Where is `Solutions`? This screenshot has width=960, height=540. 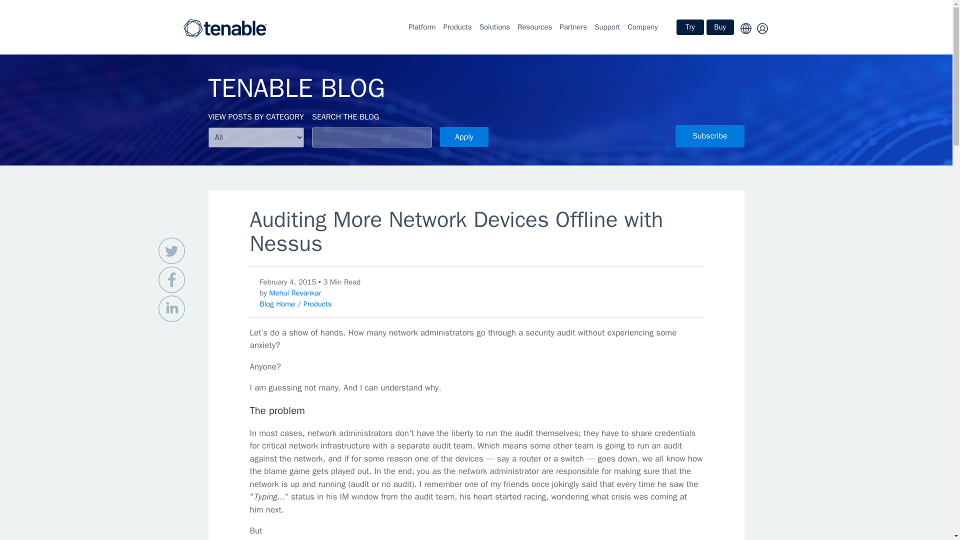 Solutions is located at coordinates (494, 27).